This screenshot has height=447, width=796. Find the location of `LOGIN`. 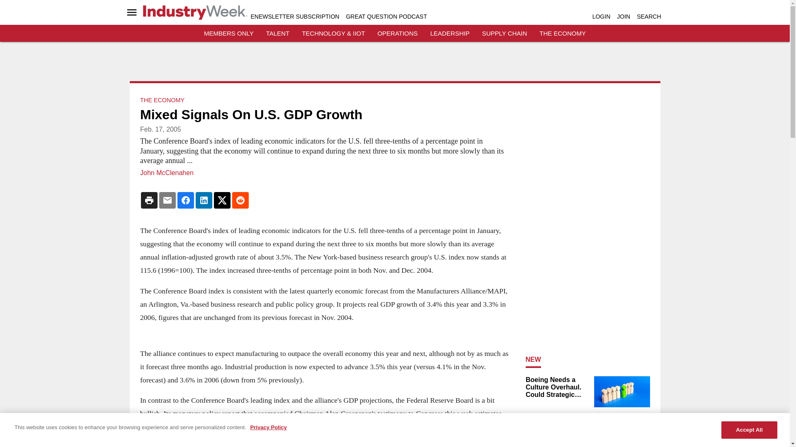

LOGIN is located at coordinates (601, 17).